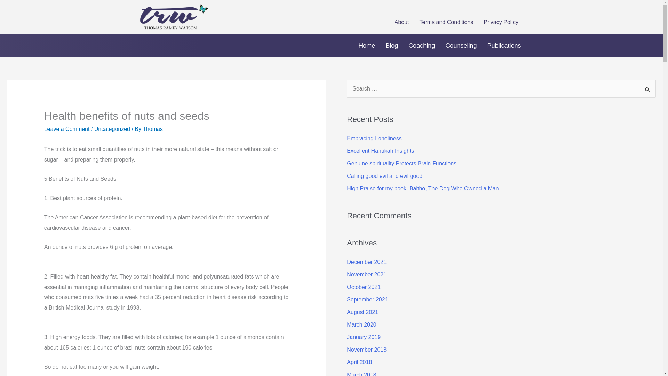 The image size is (668, 376). Describe the element at coordinates (504, 45) in the screenshot. I see `Publications` at that location.